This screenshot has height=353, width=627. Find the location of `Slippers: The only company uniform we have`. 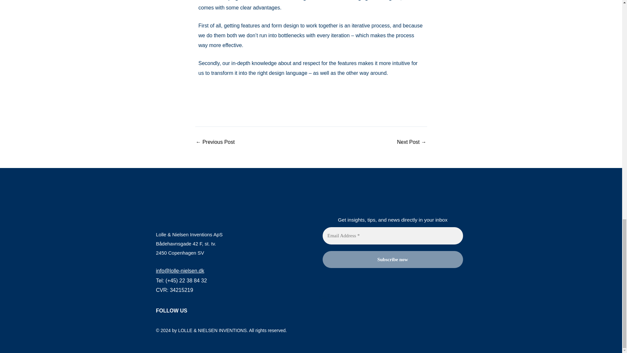

Slippers: The only company uniform we have is located at coordinates (215, 142).